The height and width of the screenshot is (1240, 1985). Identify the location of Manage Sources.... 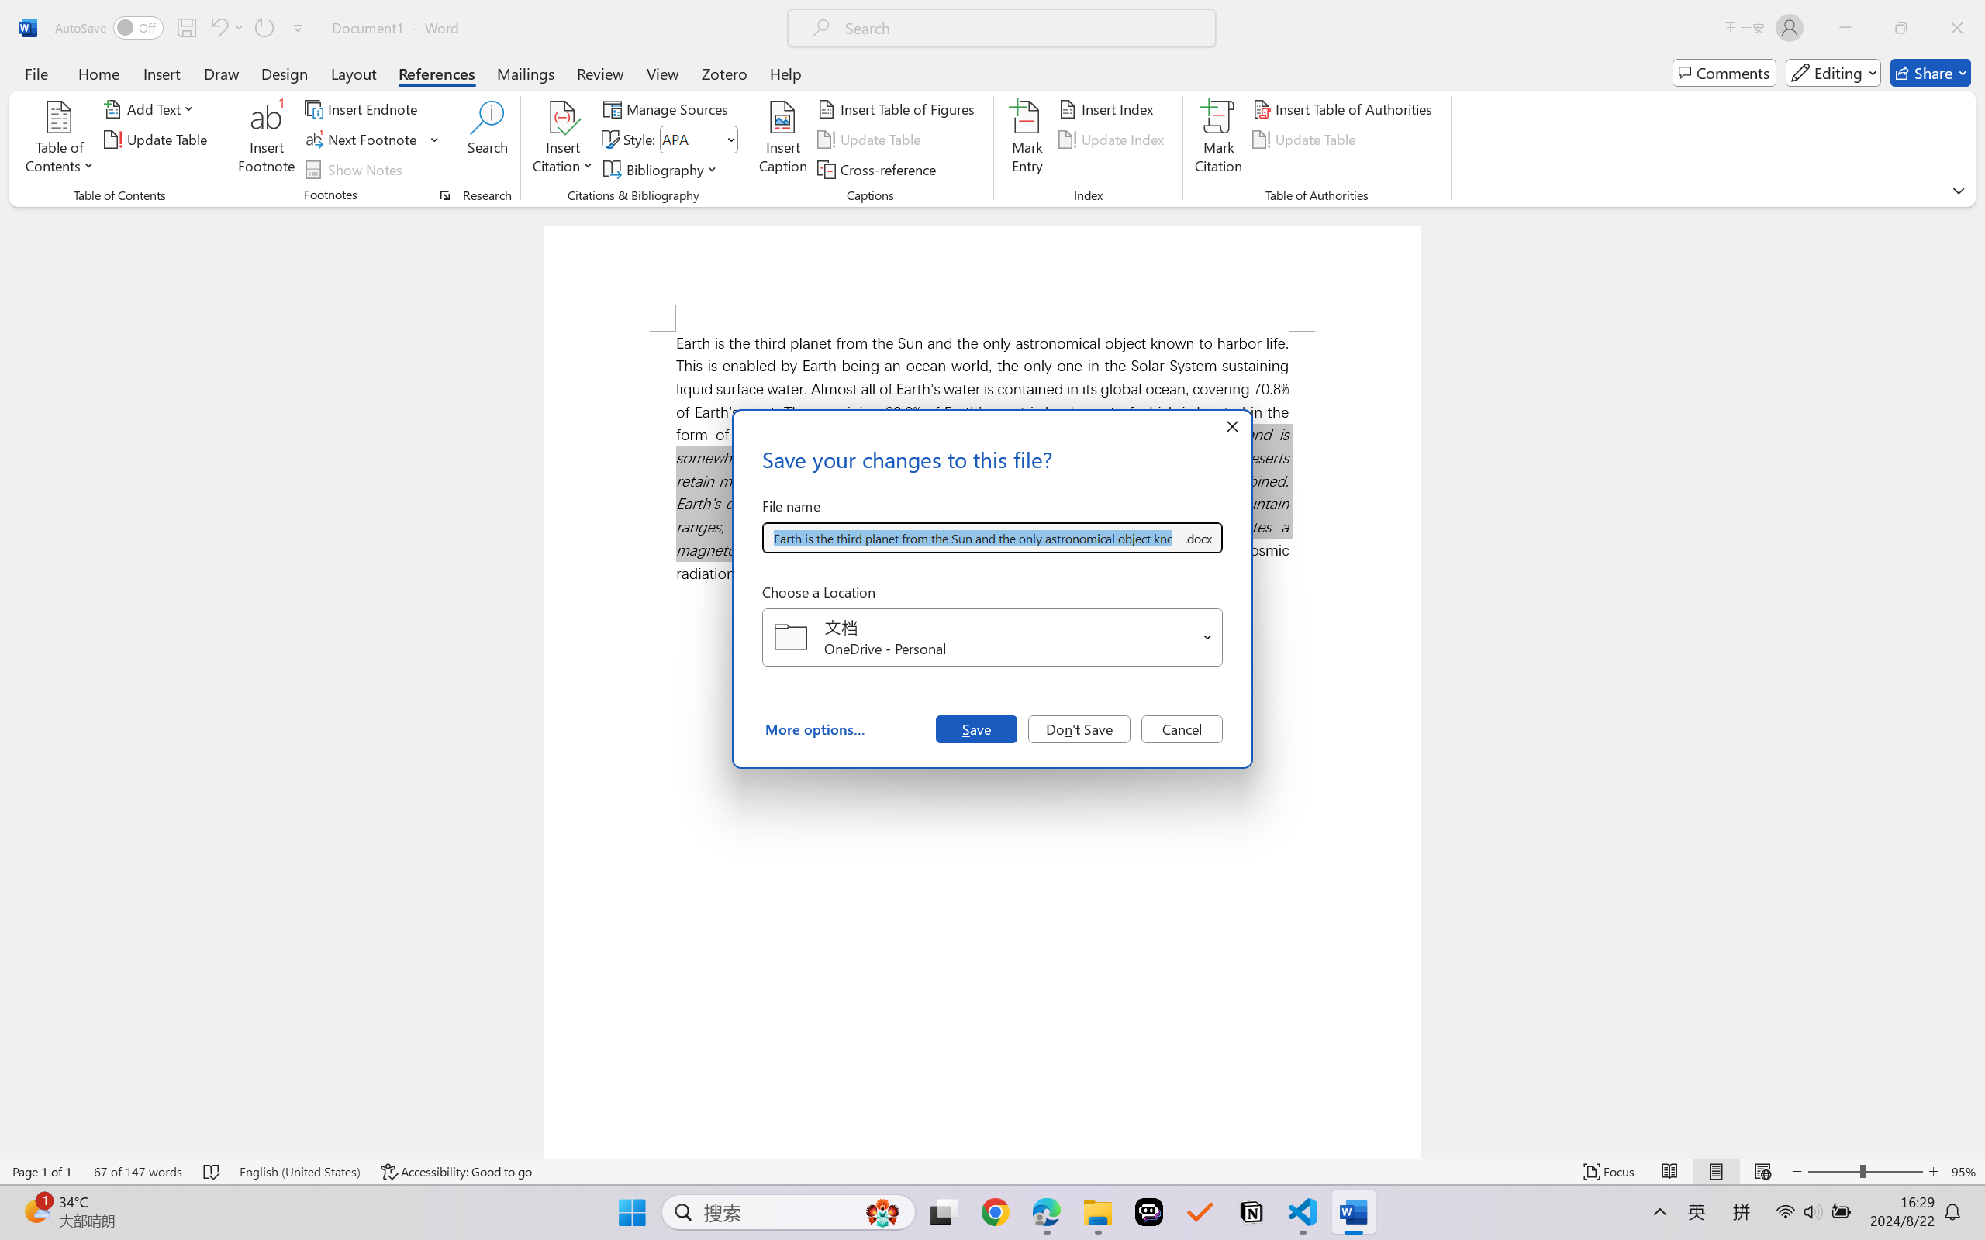
(668, 108).